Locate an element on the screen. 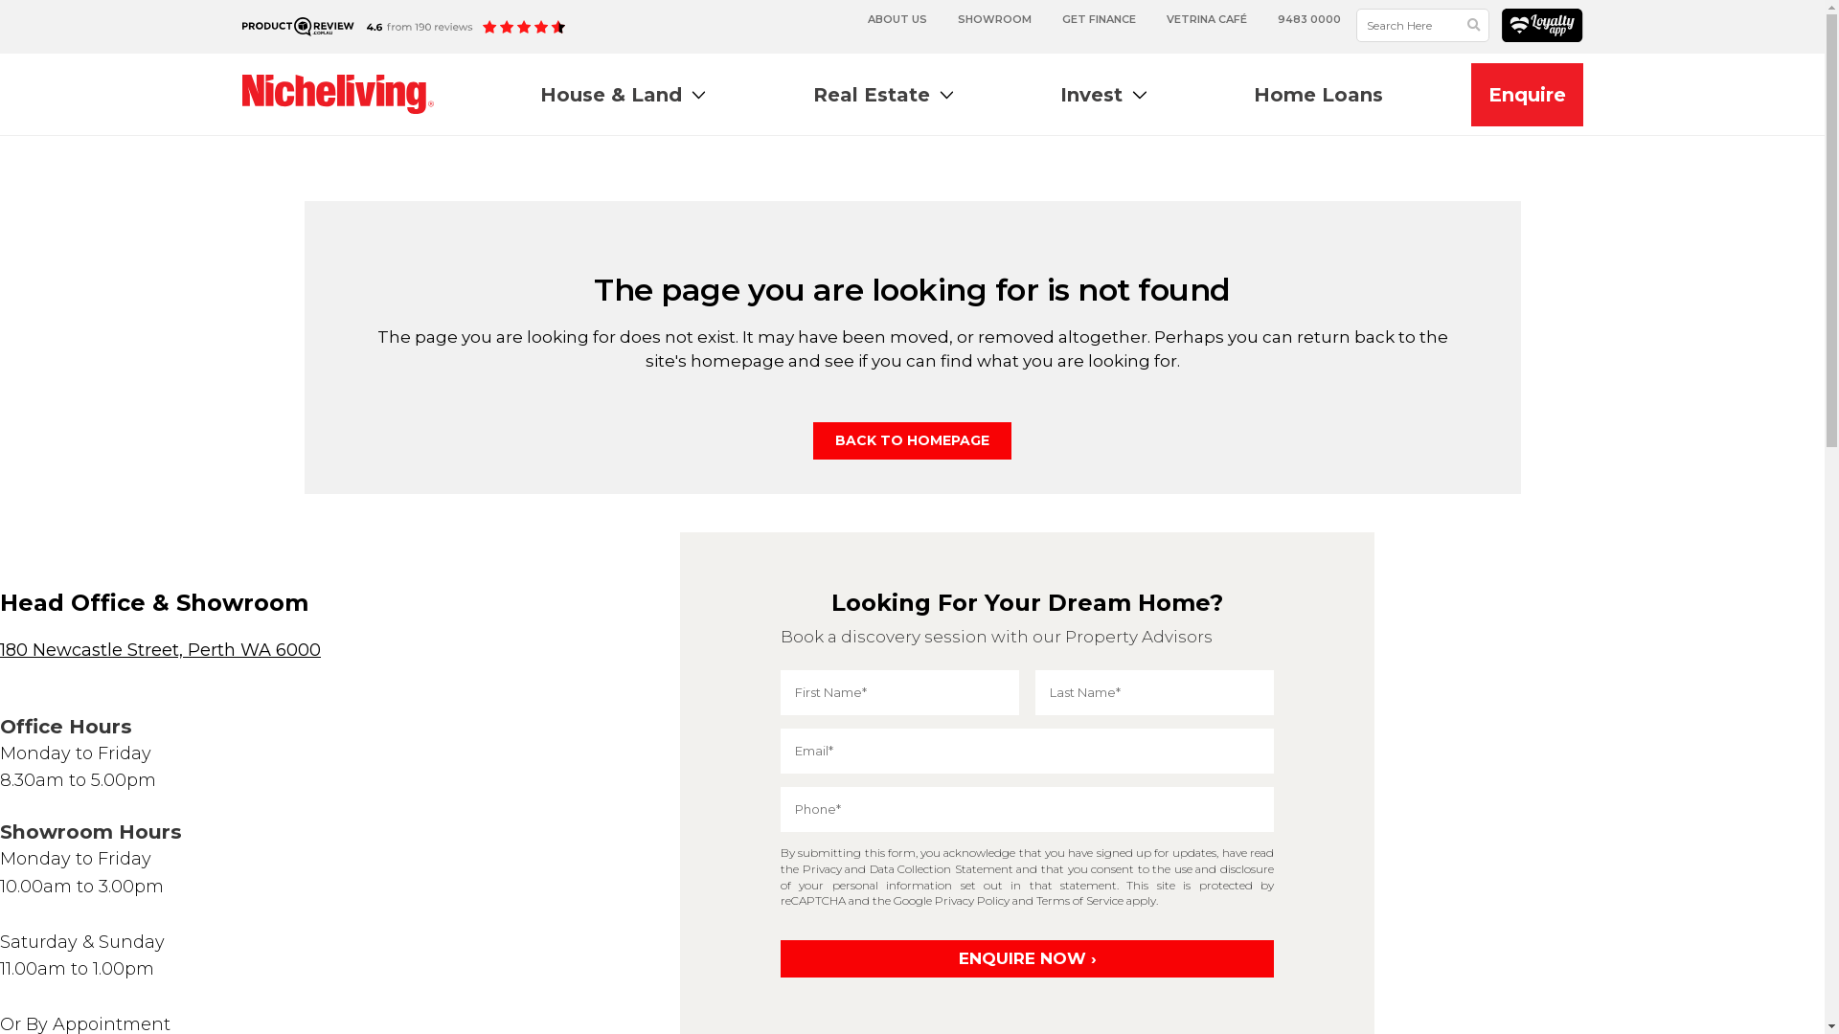  Terms of Service is located at coordinates (1080, 900).